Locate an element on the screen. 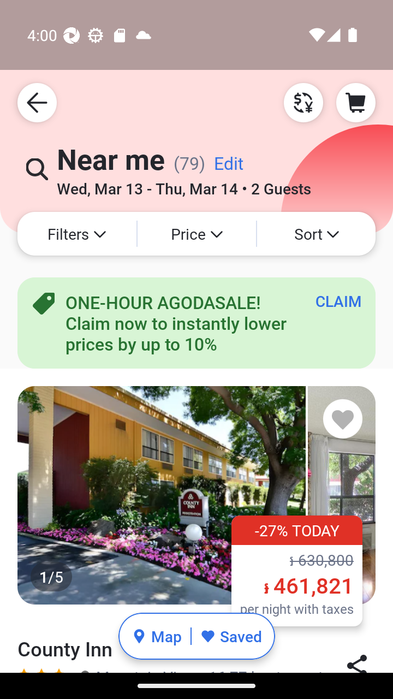 The image size is (393, 699). Map Saved is located at coordinates (196, 636).